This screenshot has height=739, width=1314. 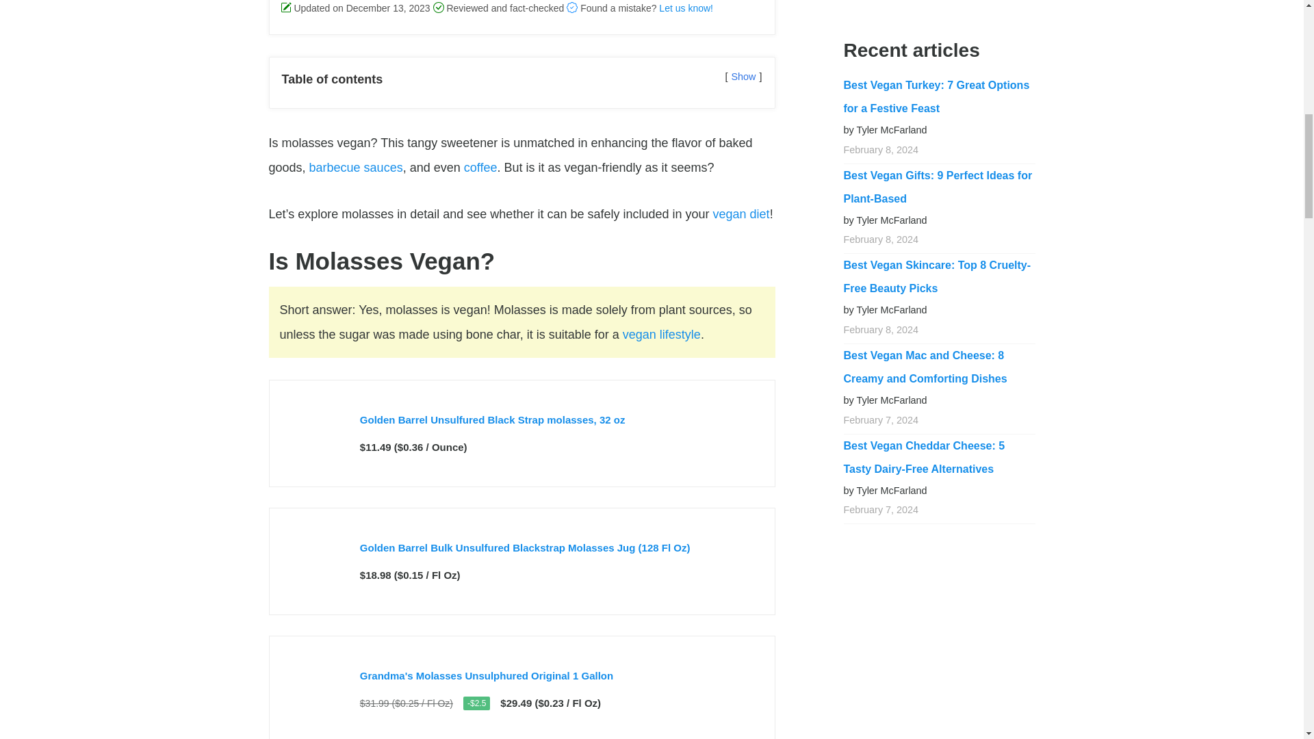 I want to click on Let us know!, so click(x=686, y=8).